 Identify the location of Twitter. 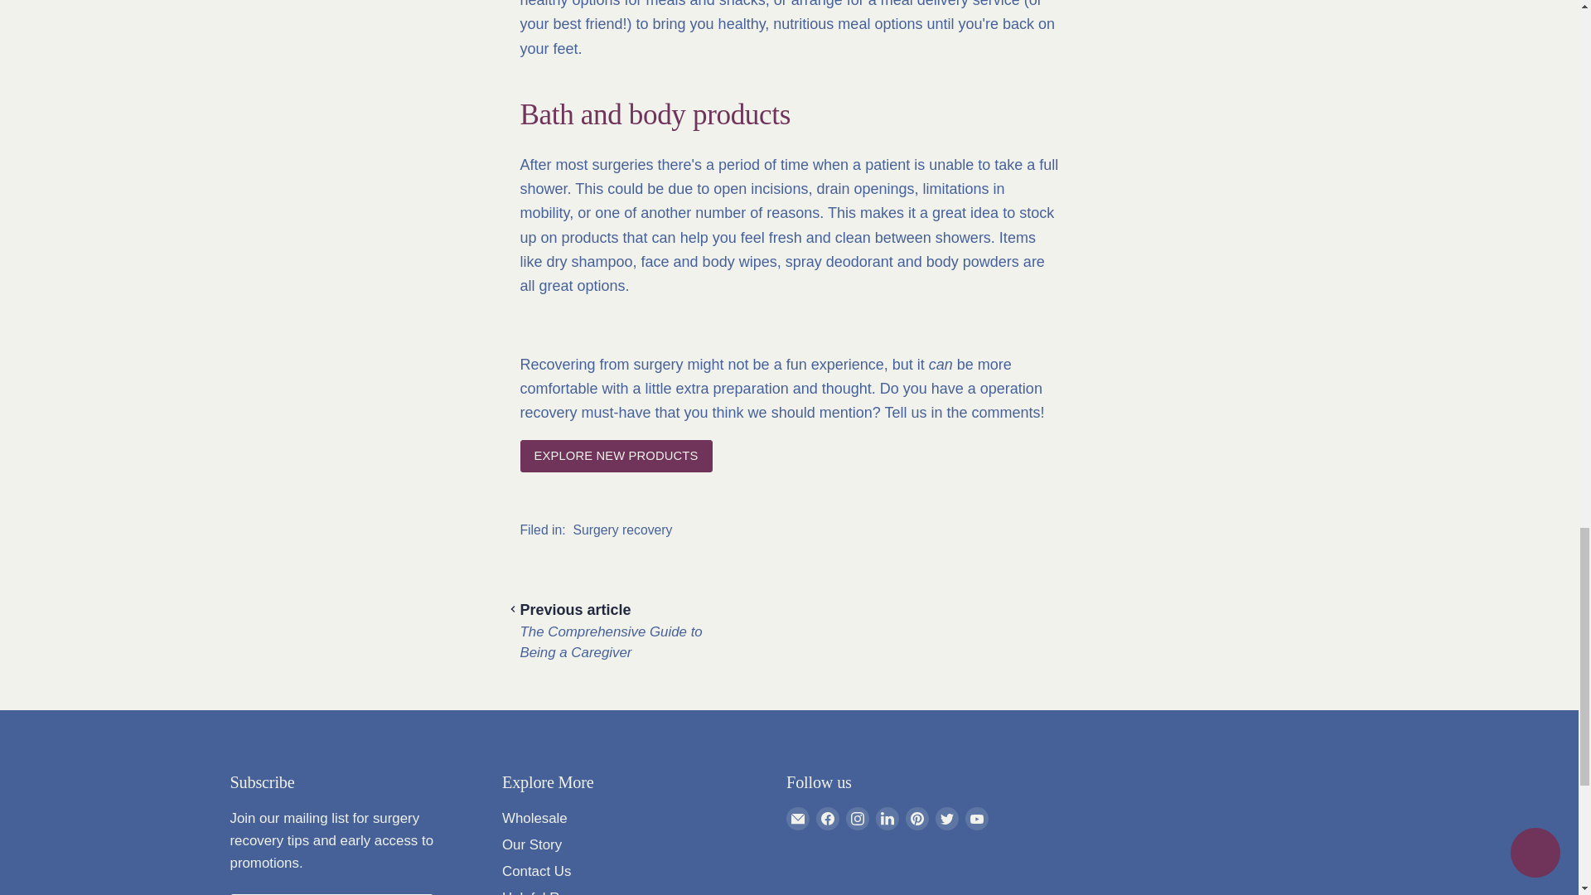
(946, 819).